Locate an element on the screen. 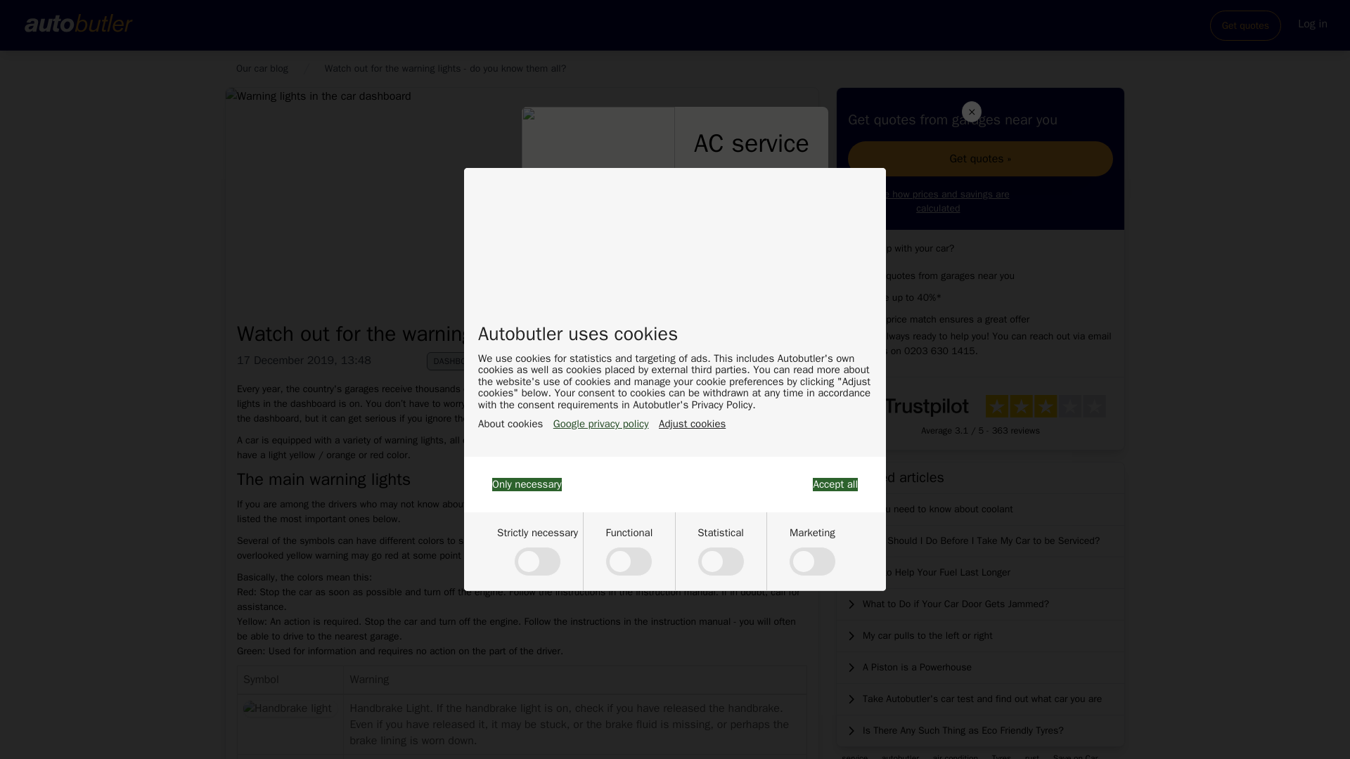 The image size is (1350, 759). Google privacy policy is located at coordinates (601, 424).